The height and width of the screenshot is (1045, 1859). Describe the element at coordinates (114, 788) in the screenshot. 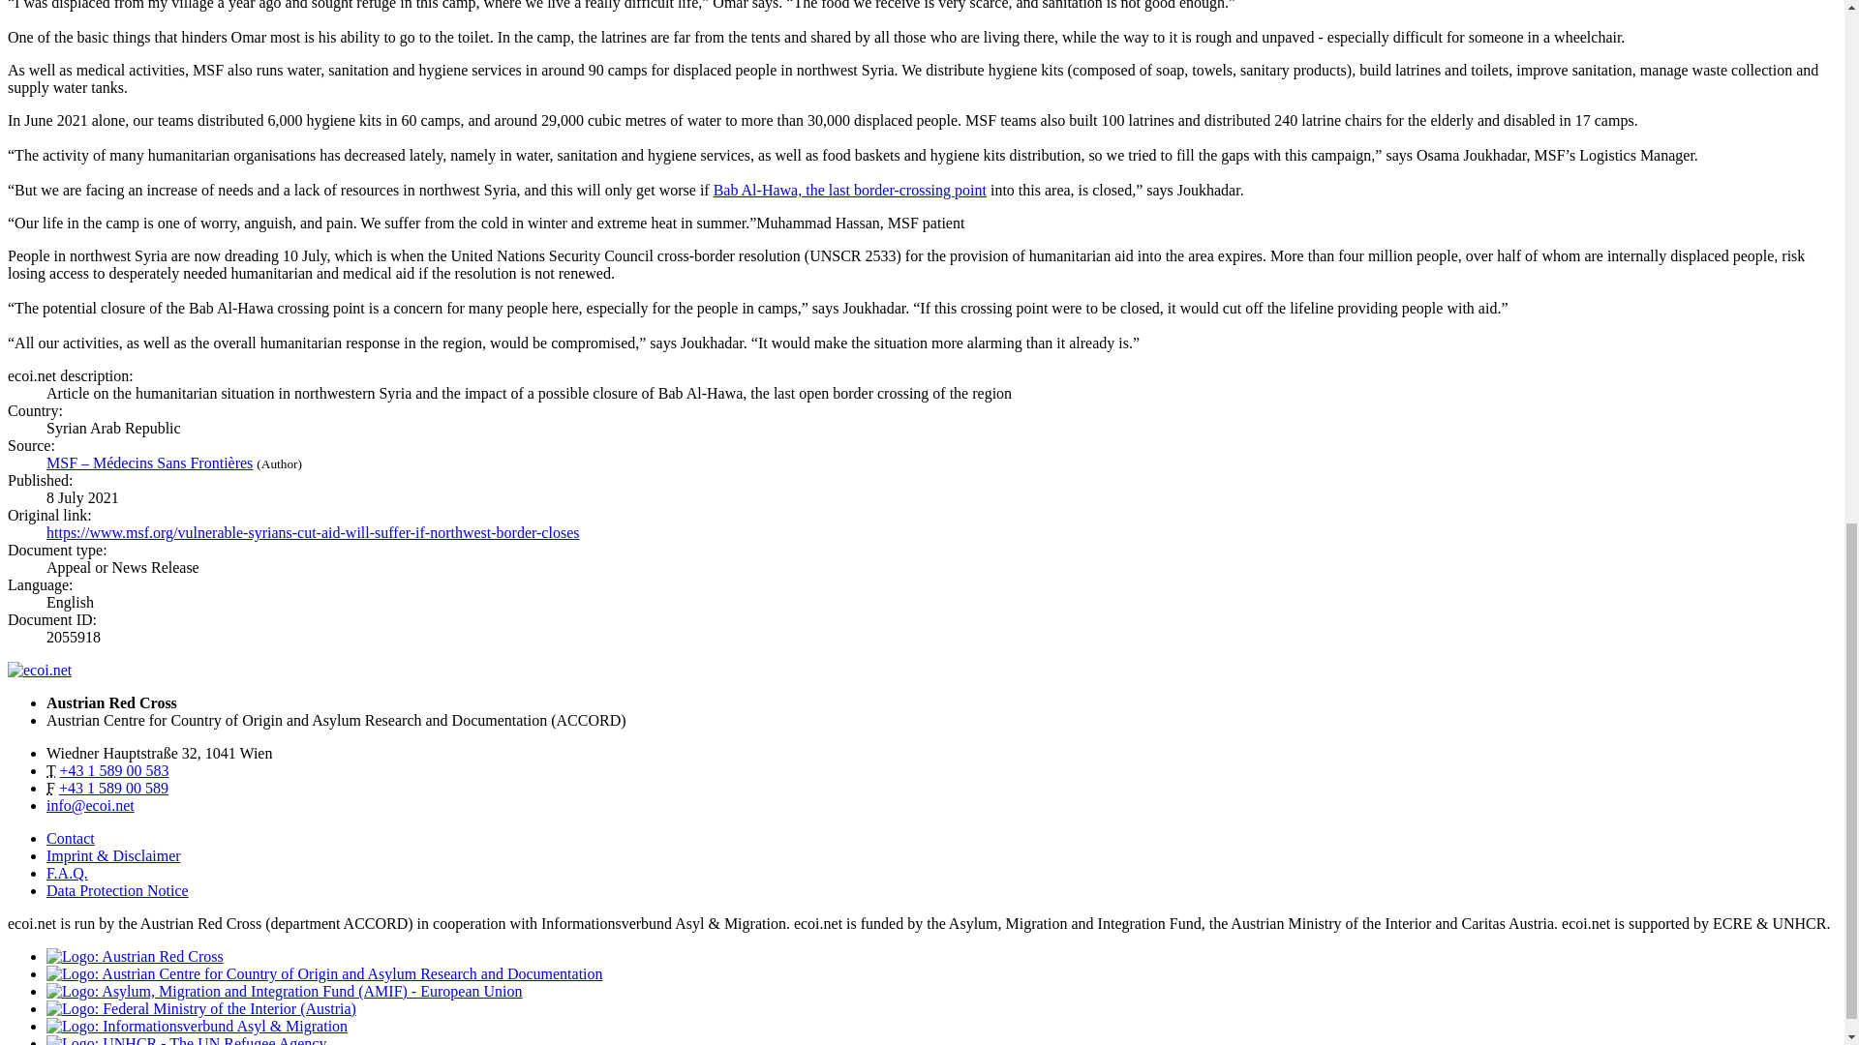

I see `Telefax` at that location.